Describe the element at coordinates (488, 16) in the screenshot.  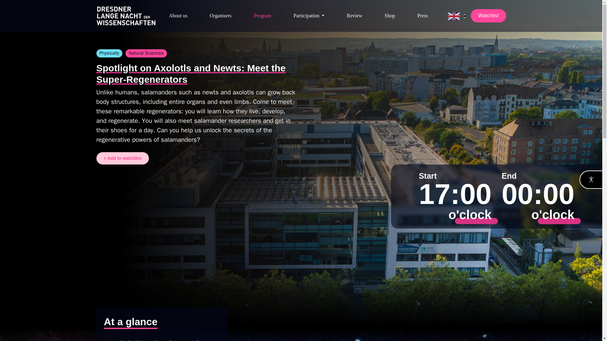
I see `Watchlist` at that location.